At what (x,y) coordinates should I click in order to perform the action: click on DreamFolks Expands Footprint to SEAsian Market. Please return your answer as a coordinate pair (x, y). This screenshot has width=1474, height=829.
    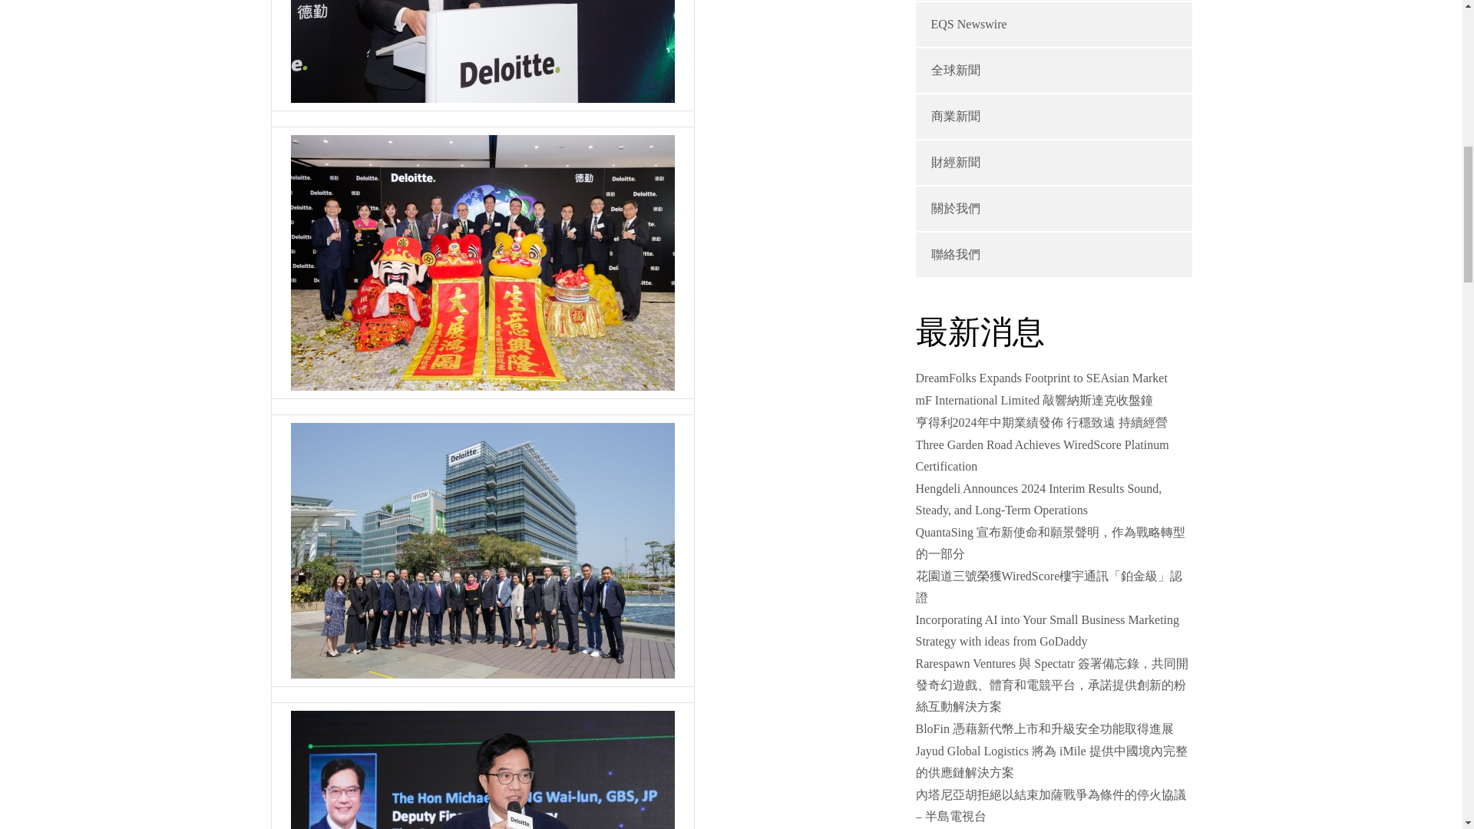
    Looking at the image, I should click on (1041, 378).